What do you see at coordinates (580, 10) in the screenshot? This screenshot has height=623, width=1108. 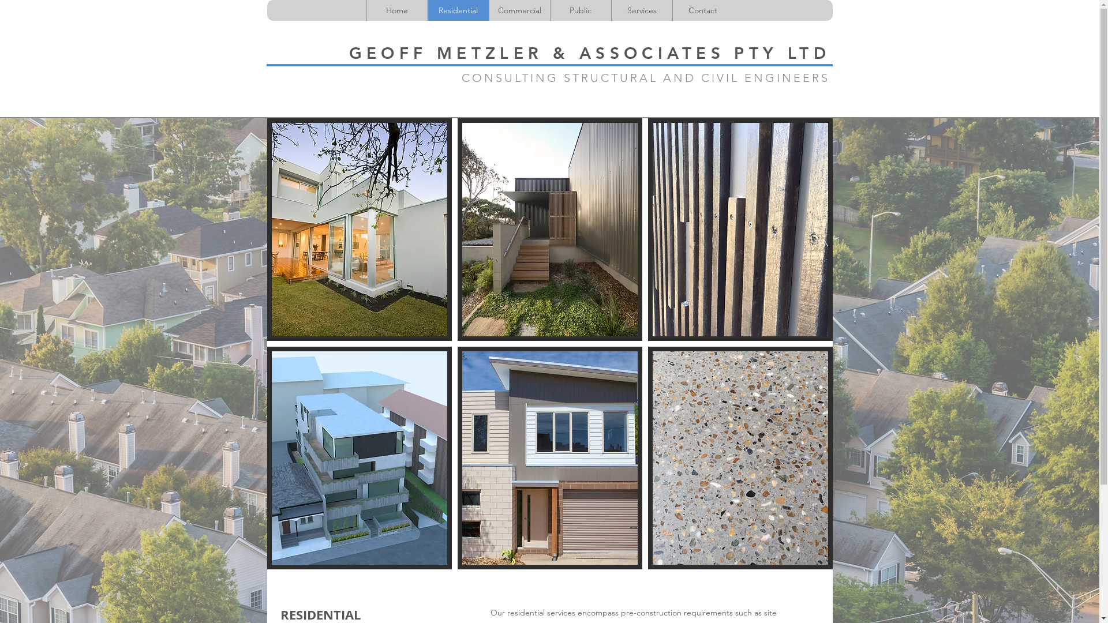 I see `Public` at bounding box center [580, 10].